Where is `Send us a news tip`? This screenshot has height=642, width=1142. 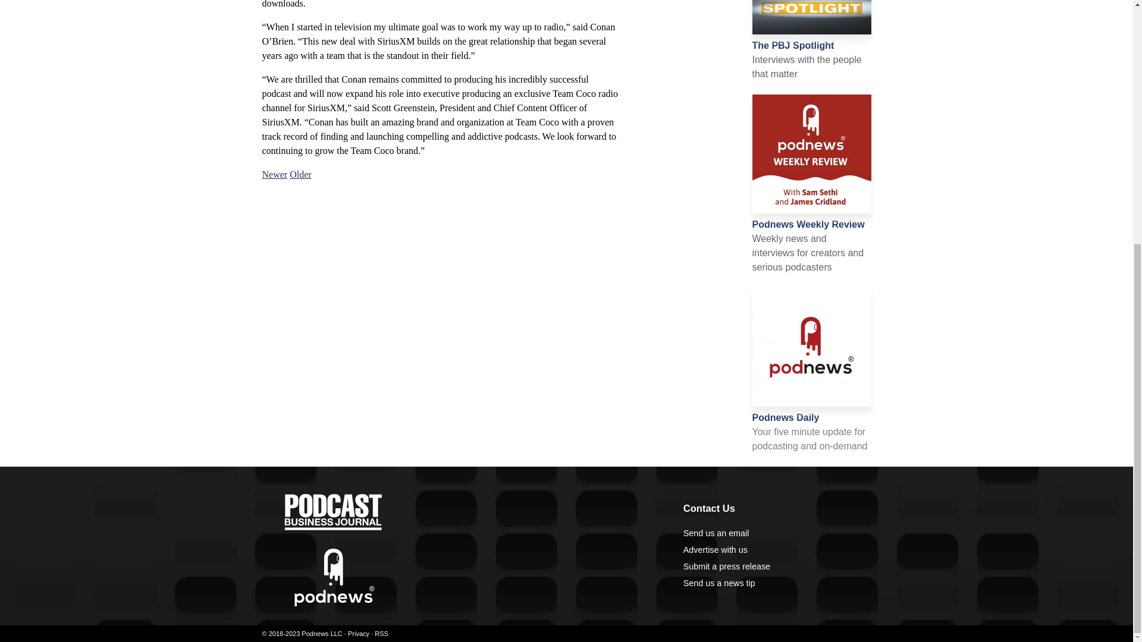
Send us a news tip is located at coordinates (719, 583).